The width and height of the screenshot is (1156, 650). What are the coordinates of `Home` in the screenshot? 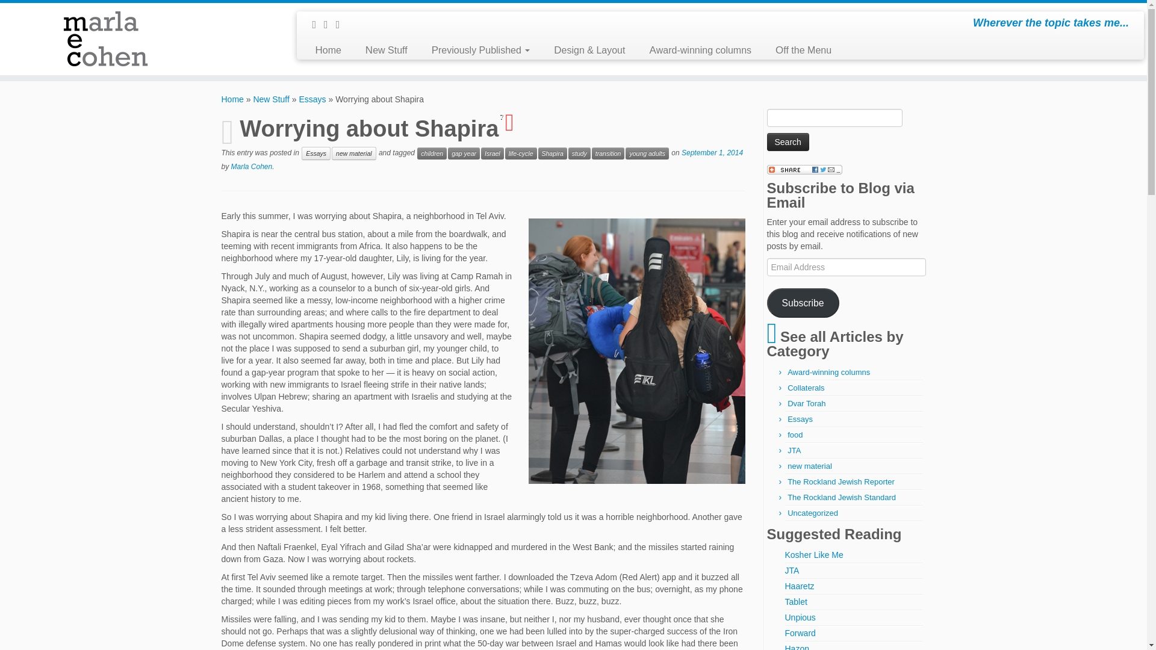 It's located at (232, 99).